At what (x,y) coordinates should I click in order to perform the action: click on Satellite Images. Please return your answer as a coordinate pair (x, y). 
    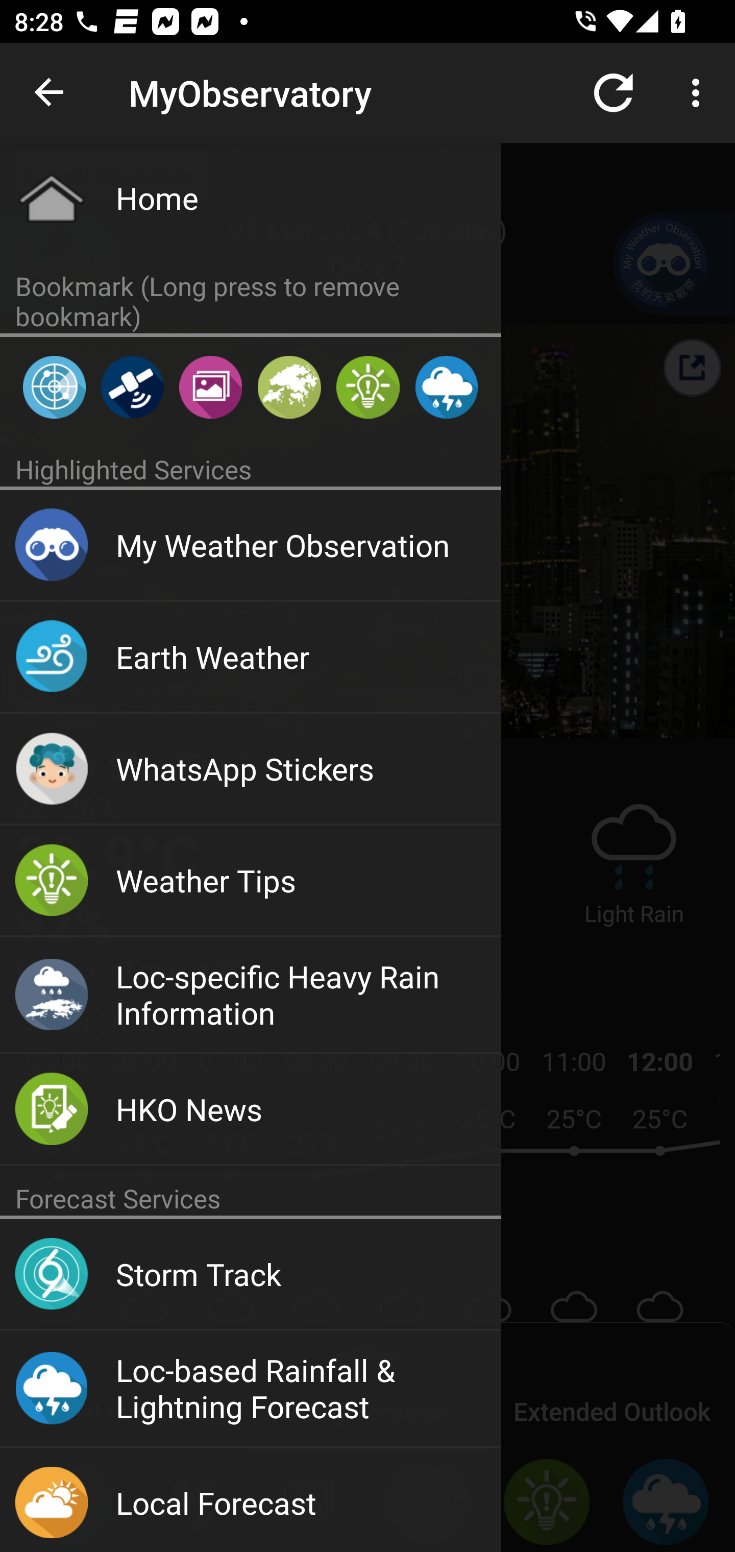
    Looking at the image, I should click on (132, 387).